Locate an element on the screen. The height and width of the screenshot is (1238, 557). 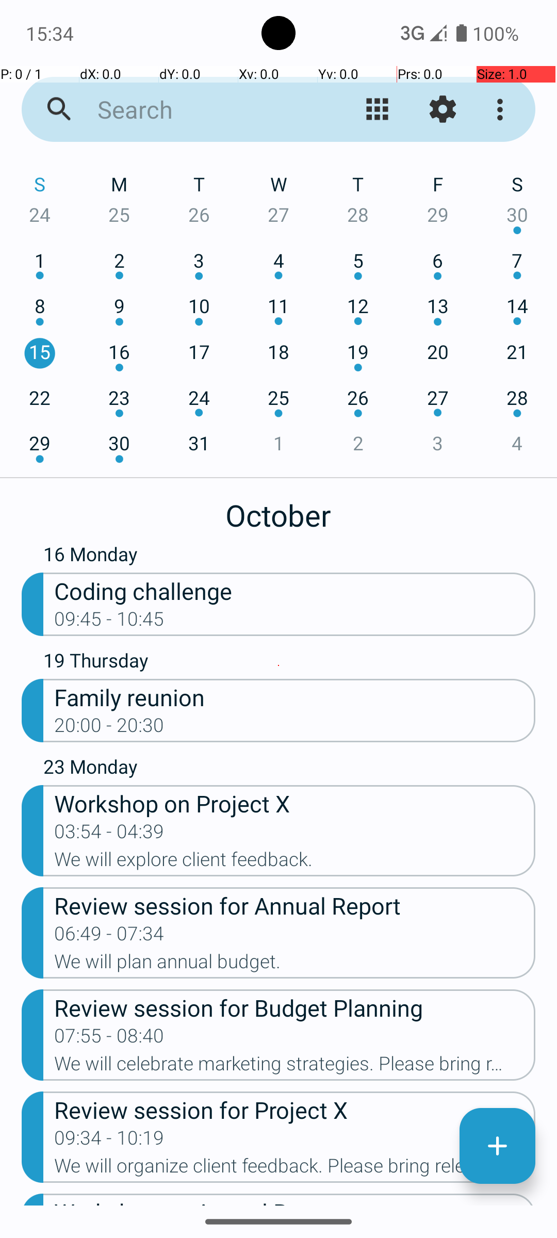
Workshop on Project X is located at coordinates (295, 803).